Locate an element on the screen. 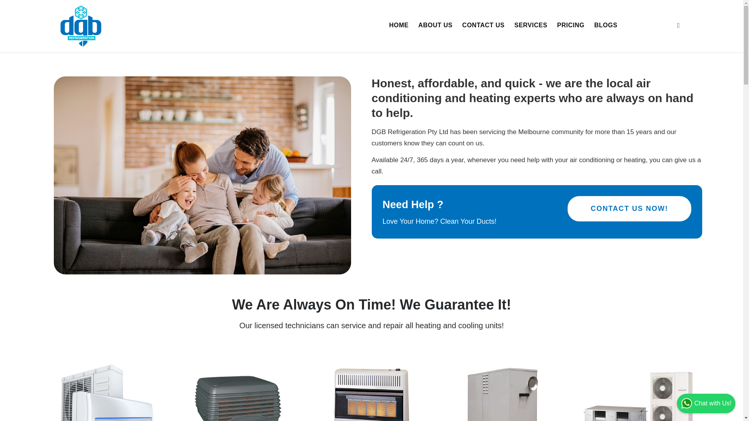  SERVICES is located at coordinates (531, 25).